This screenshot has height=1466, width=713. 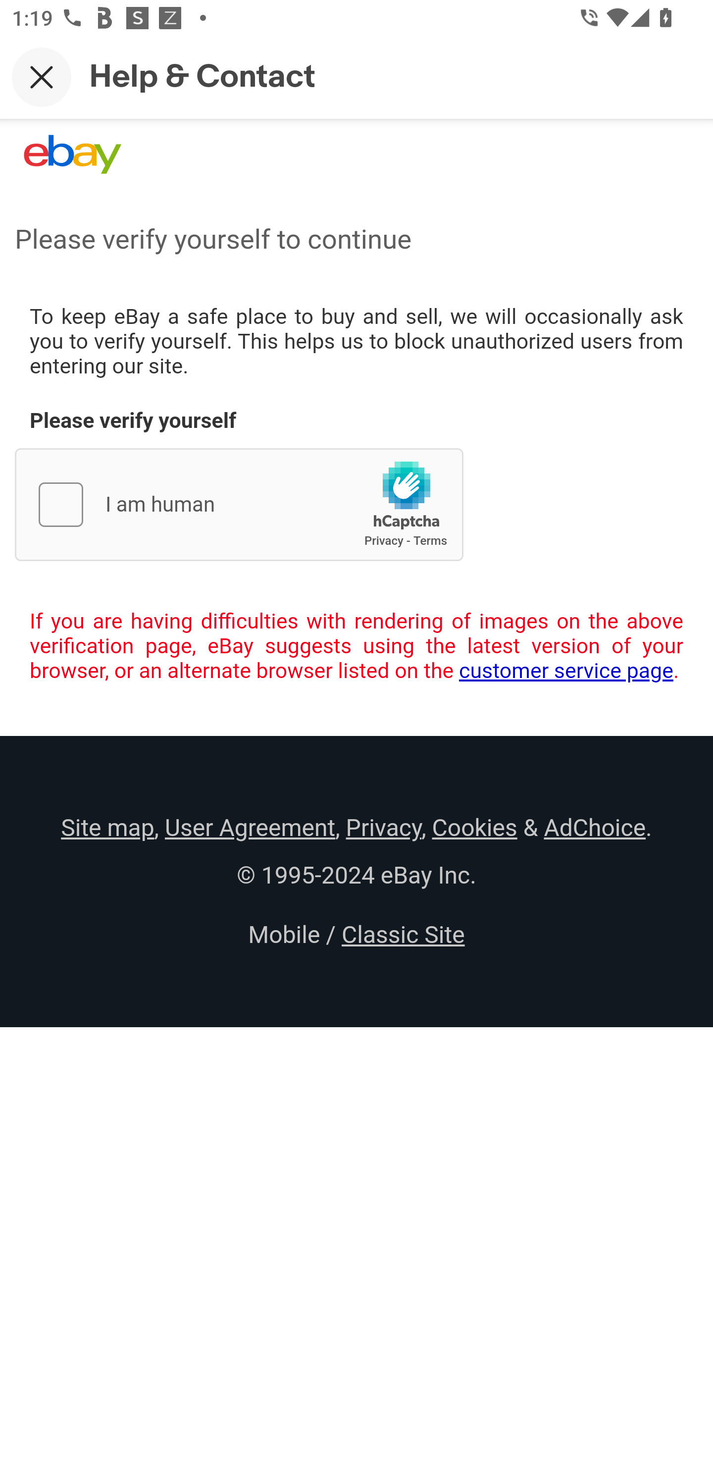 What do you see at coordinates (474, 827) in the screenshot?
I see `Cookies` at bounding box center [474, 827].